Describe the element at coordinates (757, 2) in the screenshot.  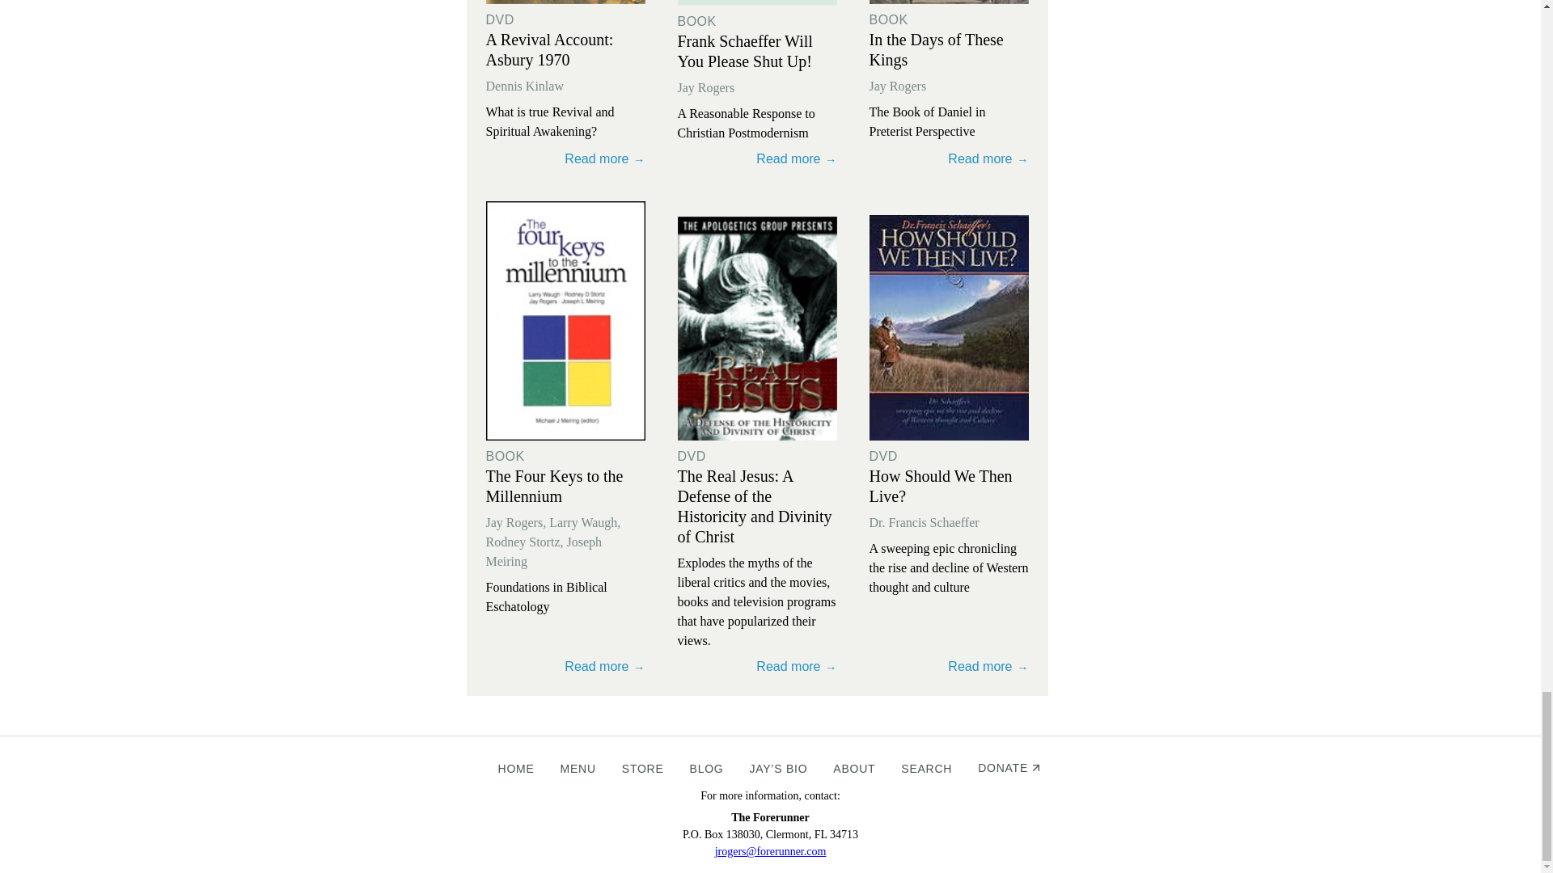
I see `Read more` at that location.